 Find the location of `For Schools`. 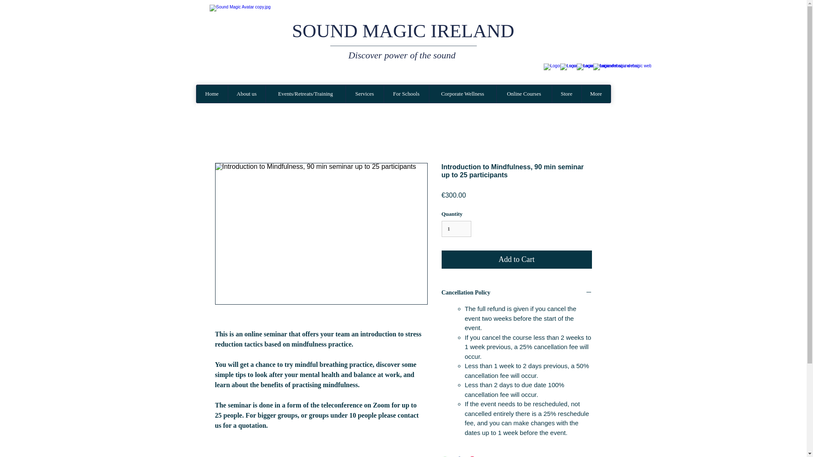

For Schools is located at coordinates (406, 94).